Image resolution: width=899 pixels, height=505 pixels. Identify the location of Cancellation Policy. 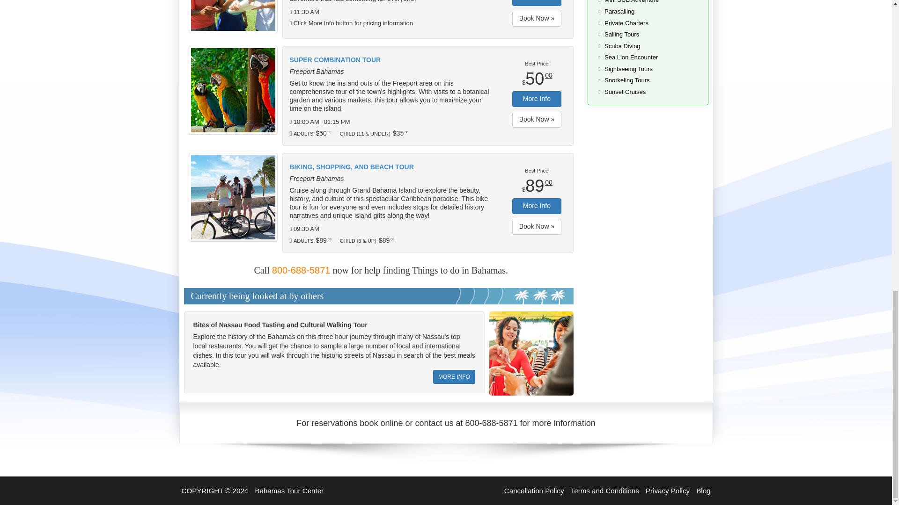
(535, 491).